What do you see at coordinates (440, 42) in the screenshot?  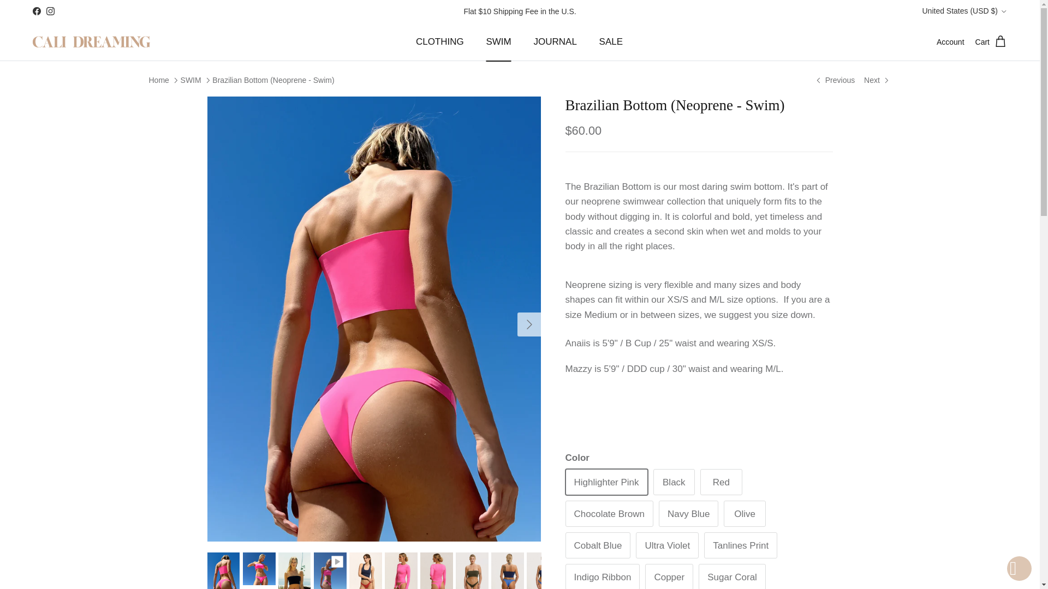 I see `CLOTHING` at bounding box center [440, 42].